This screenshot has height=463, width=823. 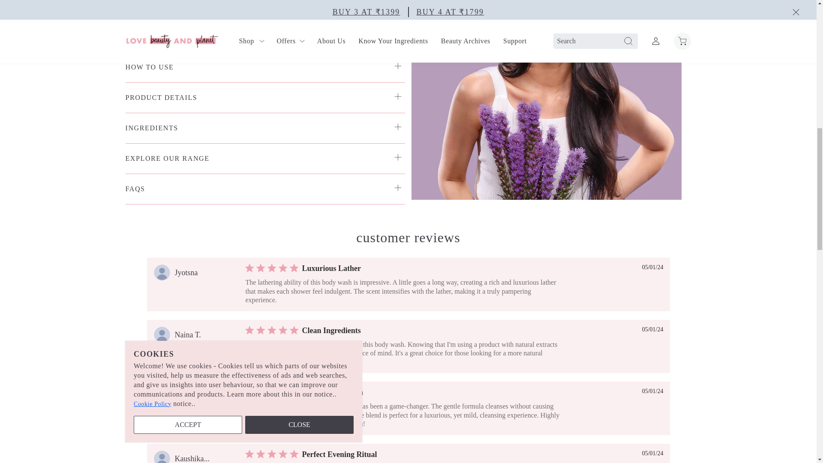 What do you see at coordinates (186, 273) in the screenshot?
I see `Jyotsna` at bounding box center [186, 273].